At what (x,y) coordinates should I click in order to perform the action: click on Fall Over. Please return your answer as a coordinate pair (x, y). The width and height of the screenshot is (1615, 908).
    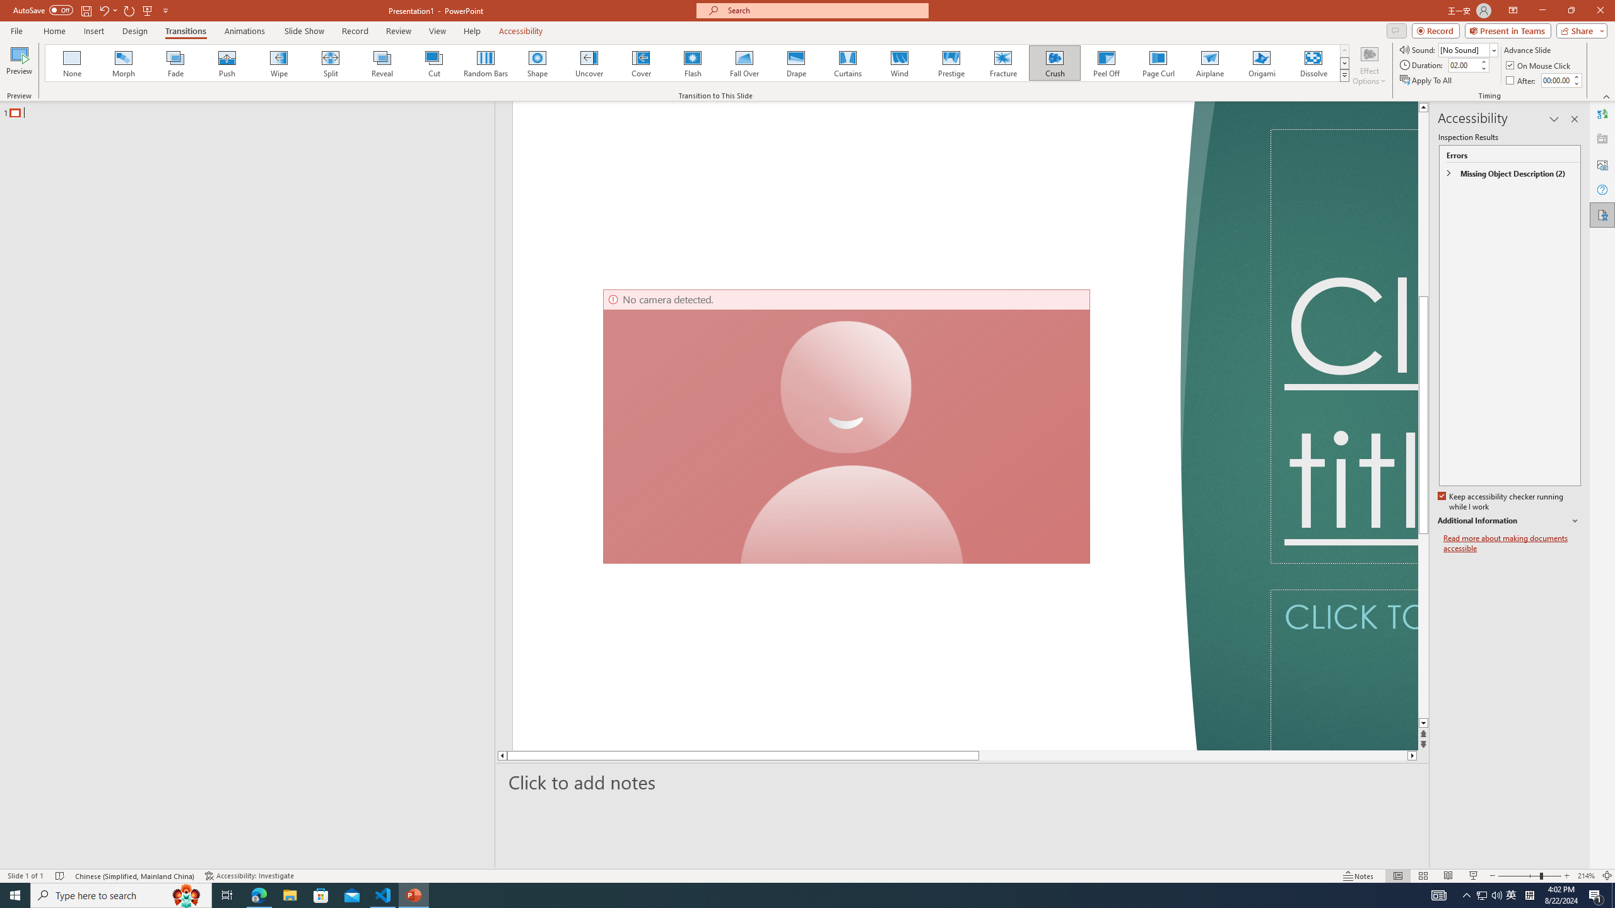
    Looking at the image, I should click on (744, 63).